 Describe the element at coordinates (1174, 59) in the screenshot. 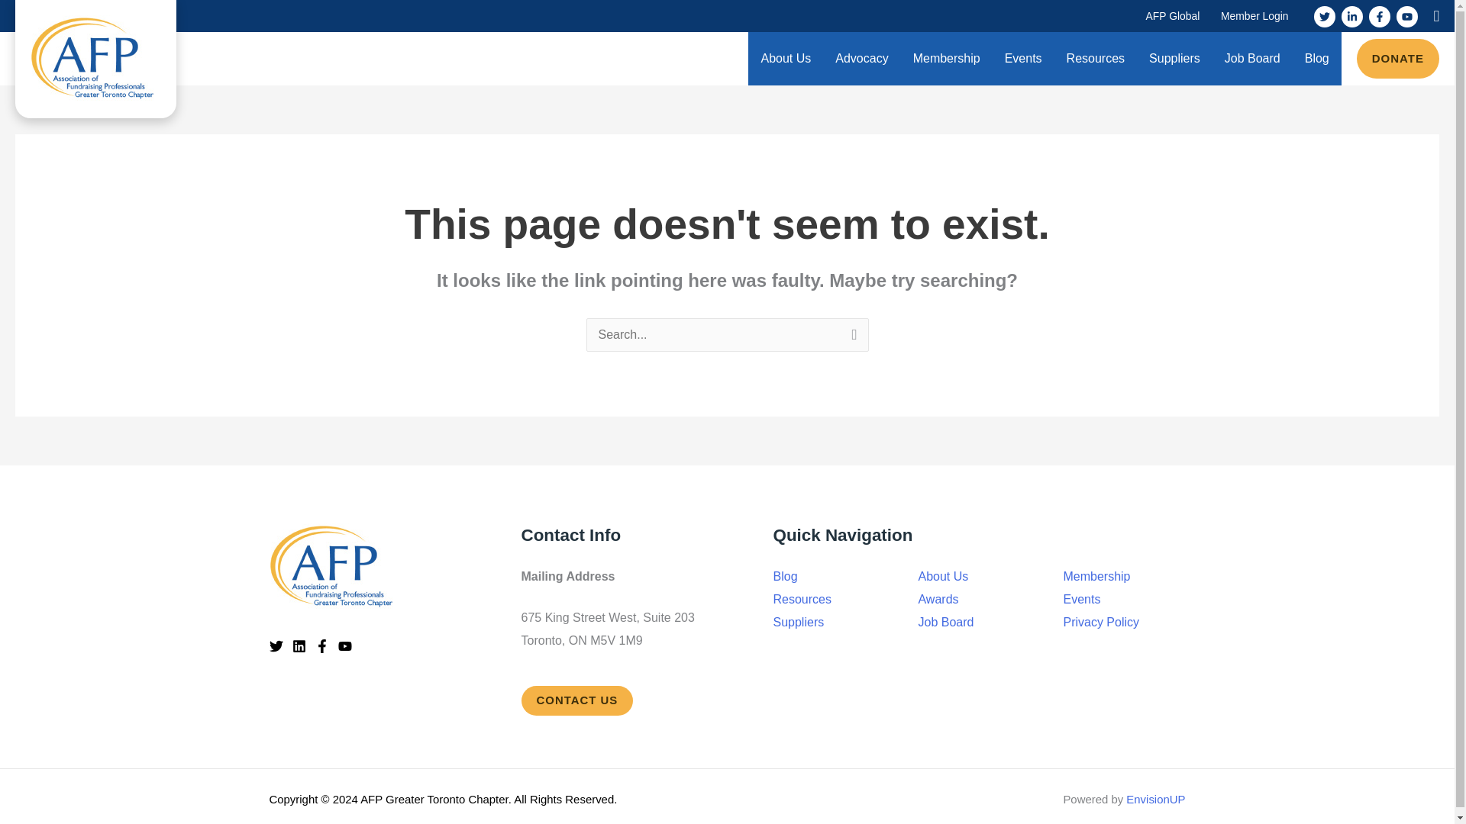

I see `Suppliers` at that location.